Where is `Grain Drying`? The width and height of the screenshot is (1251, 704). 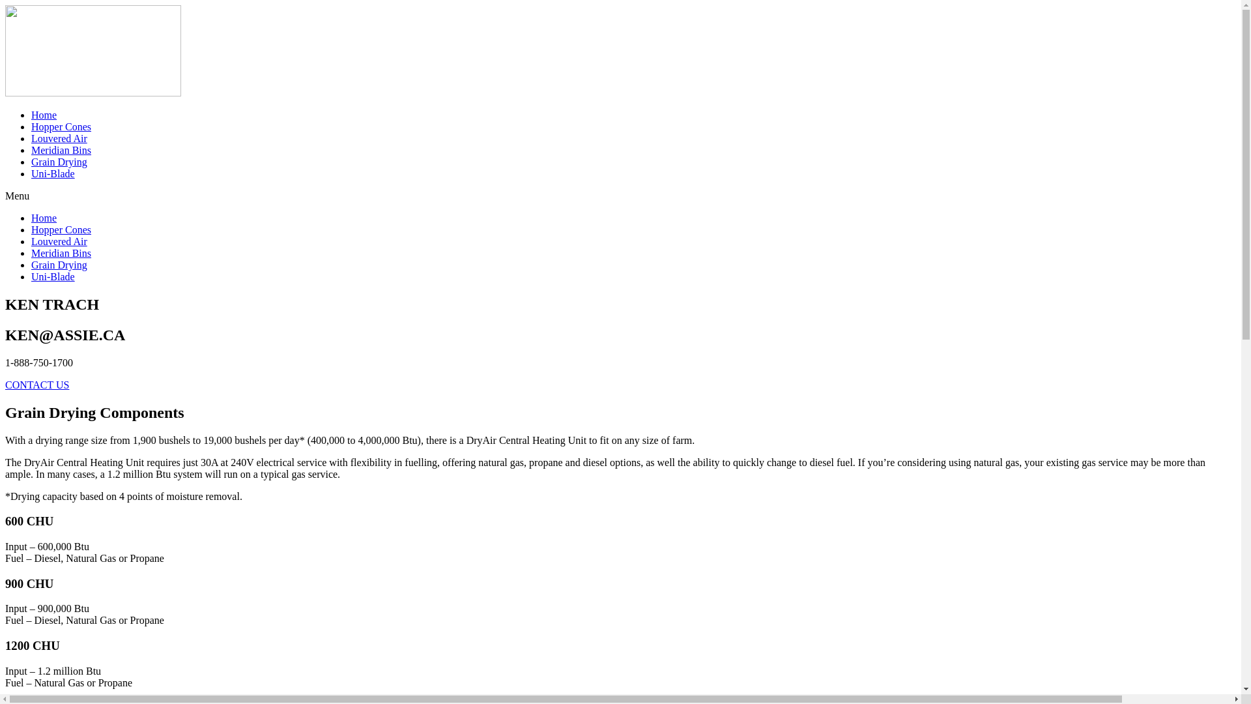
Grain Drying is located at coordinates (59, 162).